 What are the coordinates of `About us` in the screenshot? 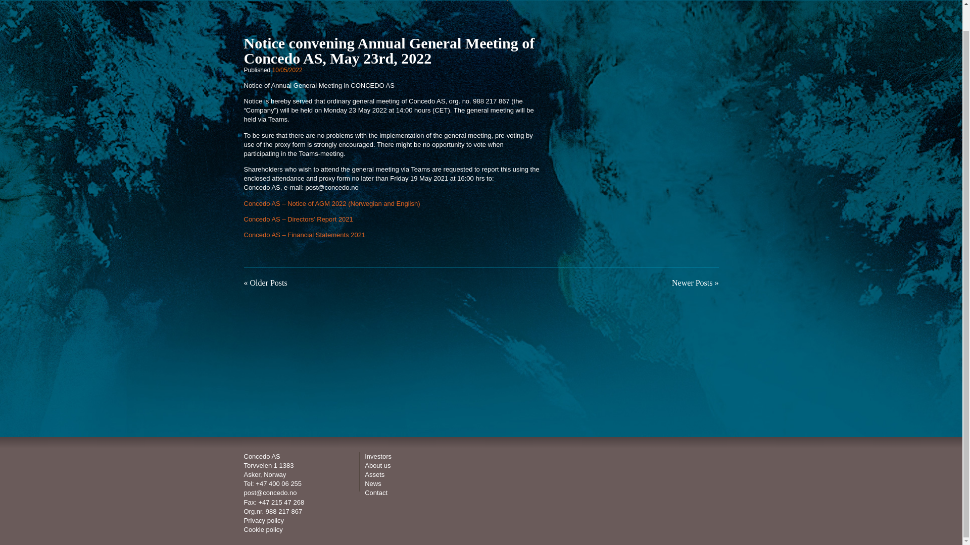 It's located at (486, 0).